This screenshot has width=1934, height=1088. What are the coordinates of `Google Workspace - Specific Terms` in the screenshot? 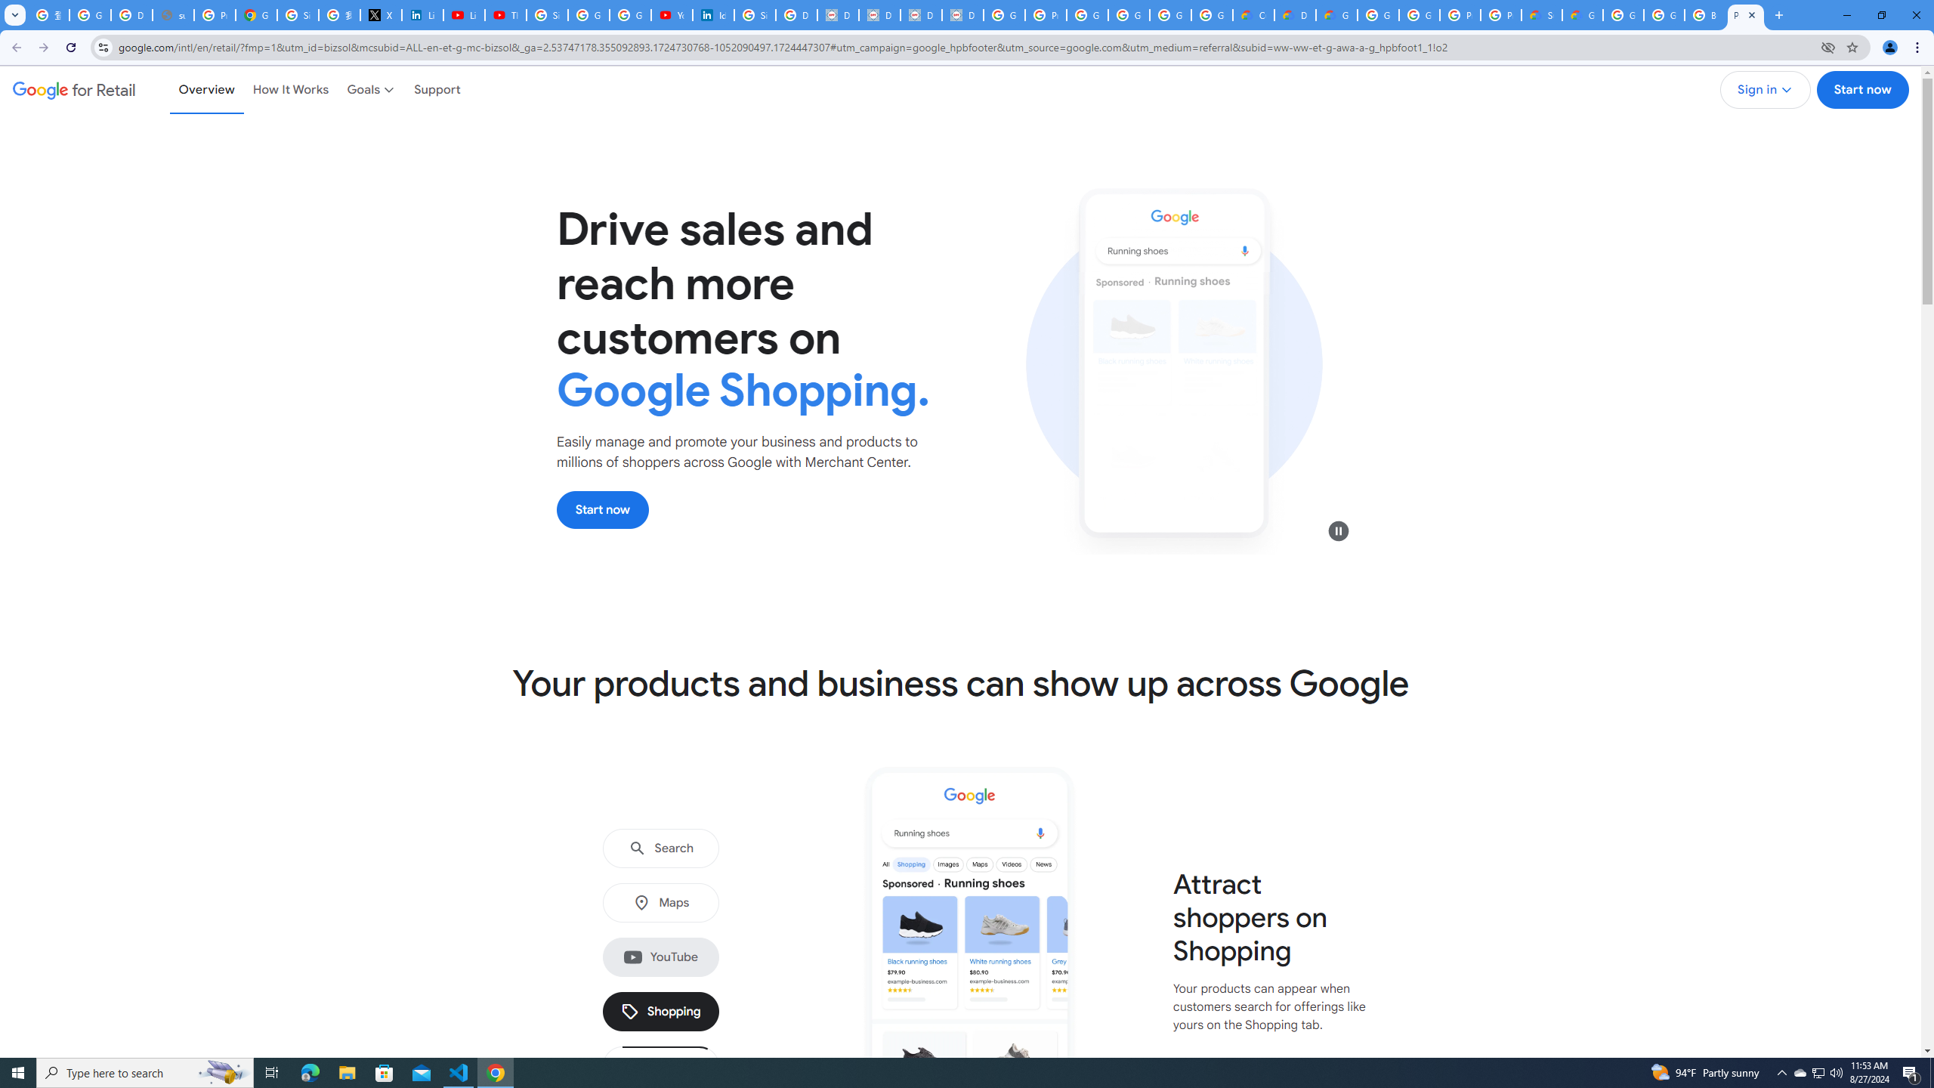 It's located at (1211, 15).